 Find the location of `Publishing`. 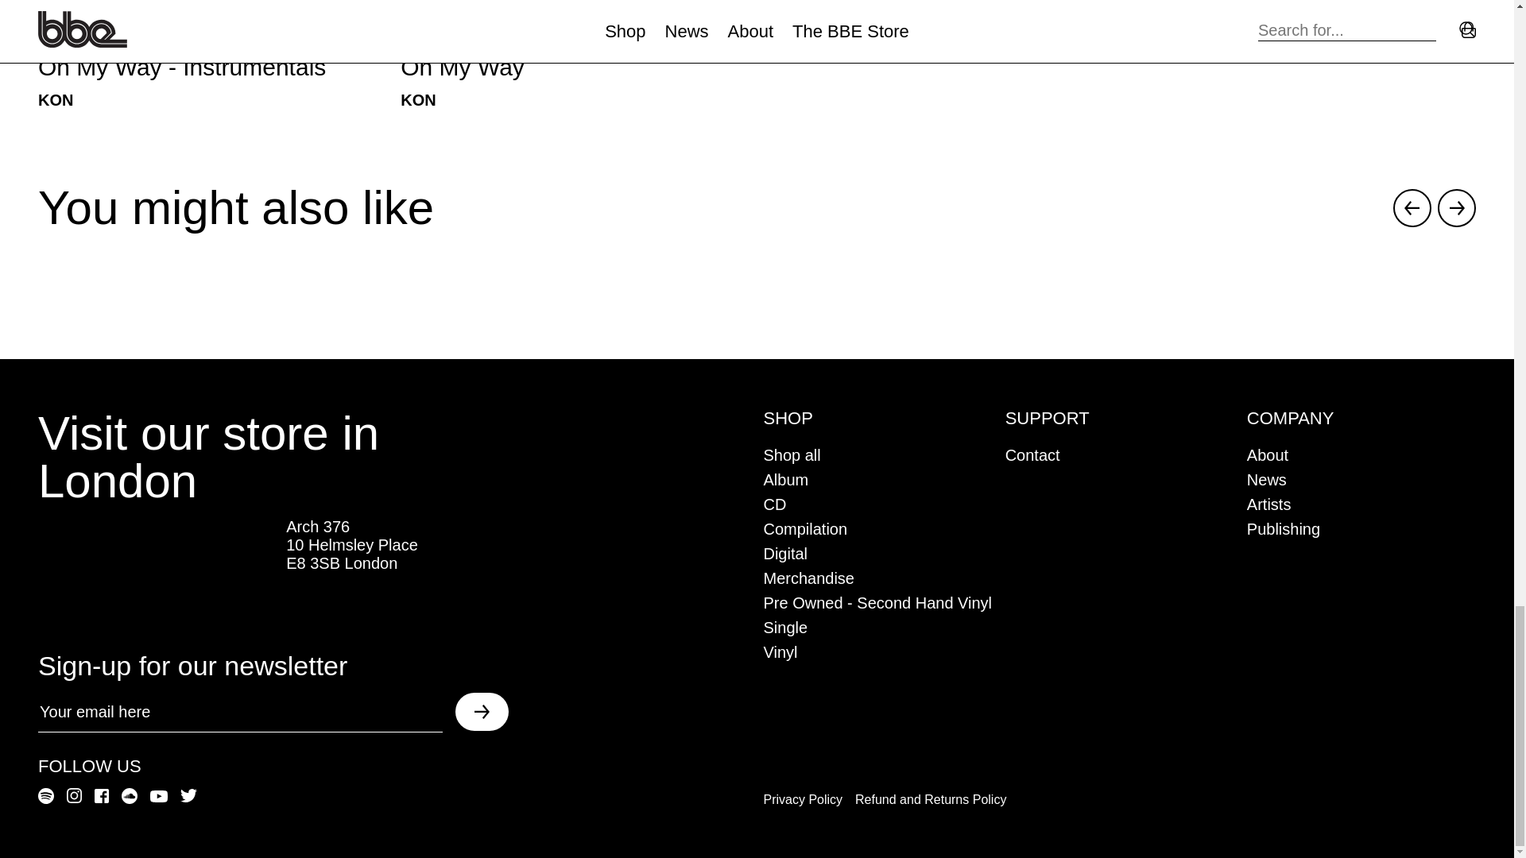

Publishing is located at coordinates (575, 18).